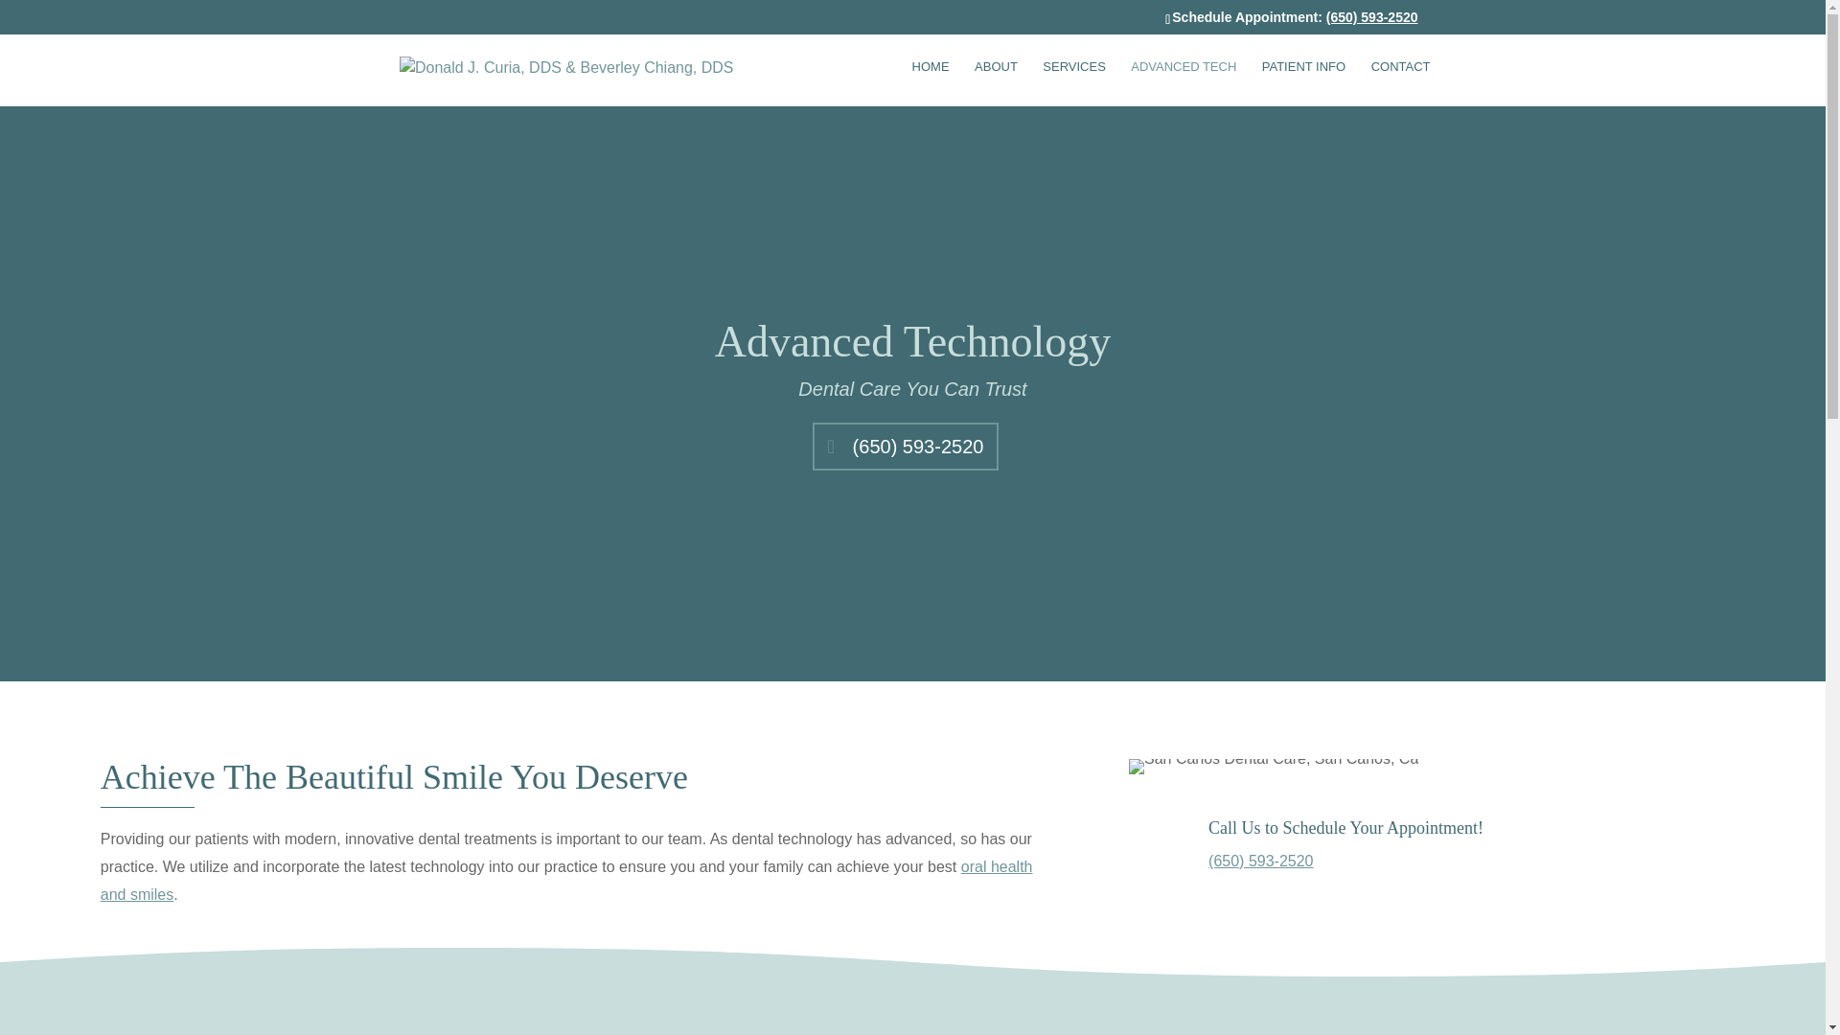 This screenshot has width=1840, height=1035. Describe the element at coordinates (1073, 82) in the screenshot. I see `SERVICES` at that location.